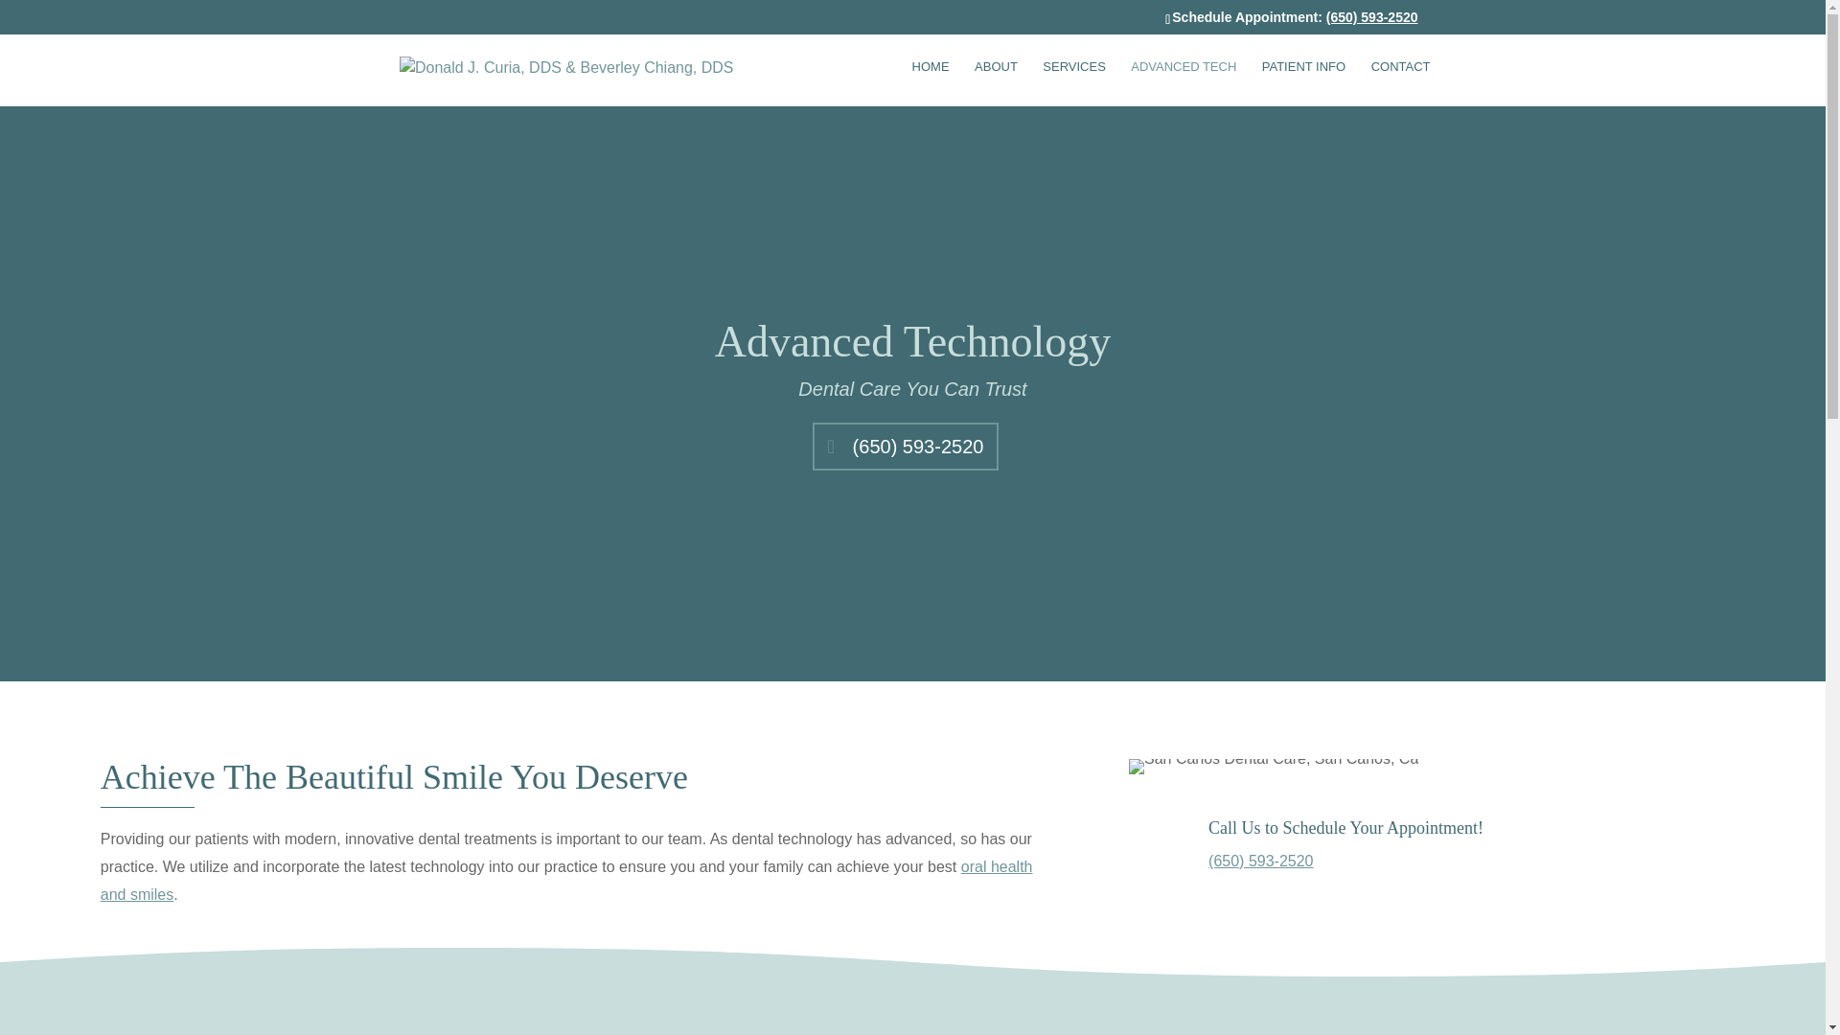 This screenshot has width=1840, height=1035. Describe the element at coordinates (1073, 82) in the screenshot. I see `SERVICES` at that location.